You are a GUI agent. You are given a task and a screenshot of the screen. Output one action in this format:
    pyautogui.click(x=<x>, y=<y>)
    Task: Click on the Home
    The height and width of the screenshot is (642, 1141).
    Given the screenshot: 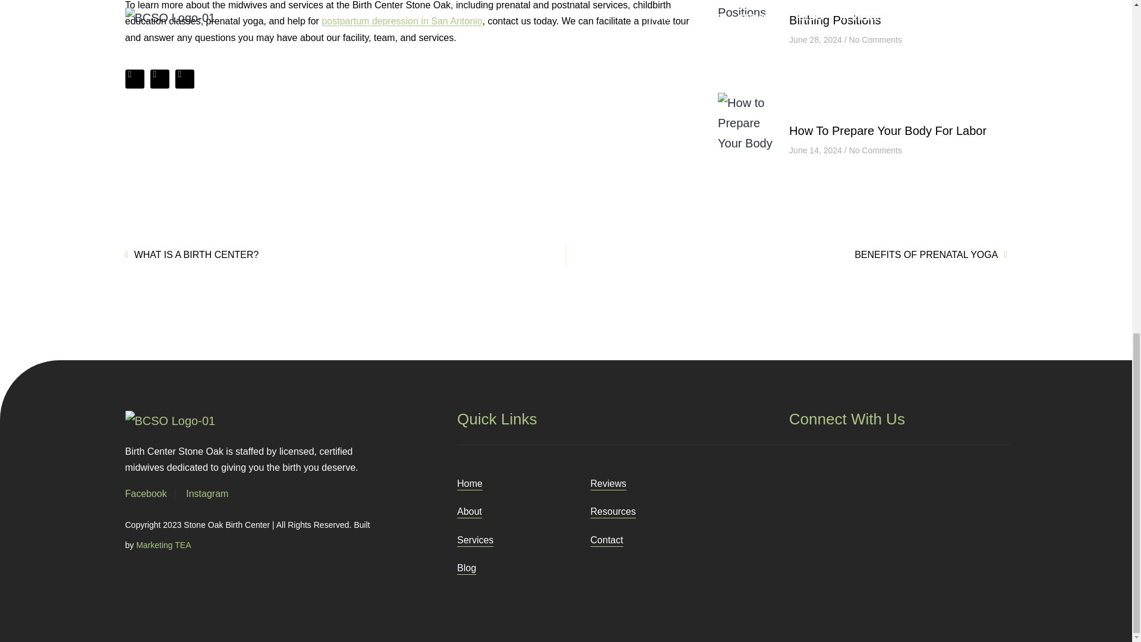 What is the action you would take?
    pyautogui.click(x=477, y=483)
    